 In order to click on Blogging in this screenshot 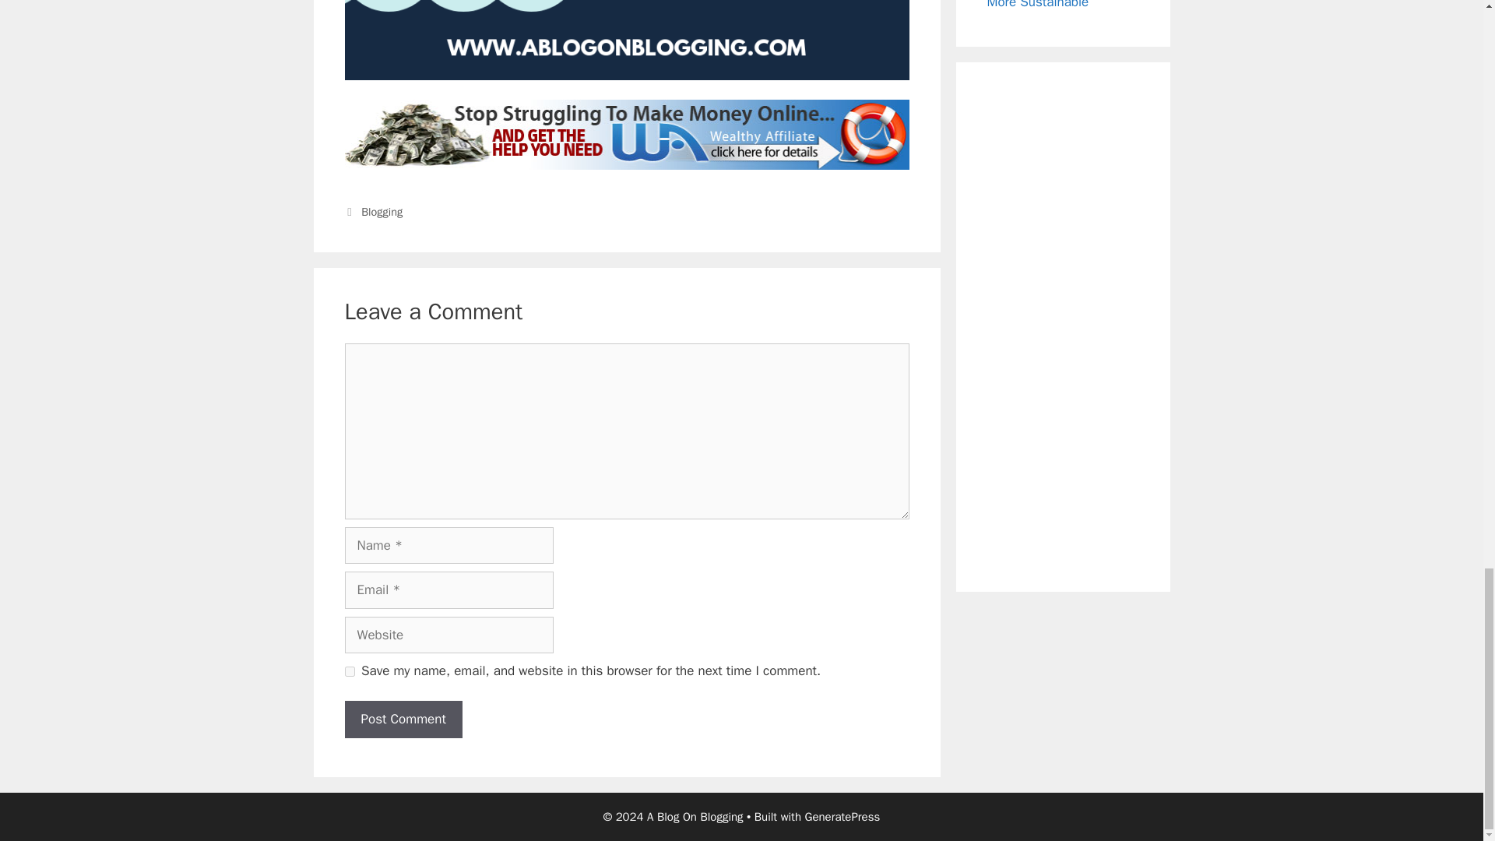, I will do `click(382, 212)`.